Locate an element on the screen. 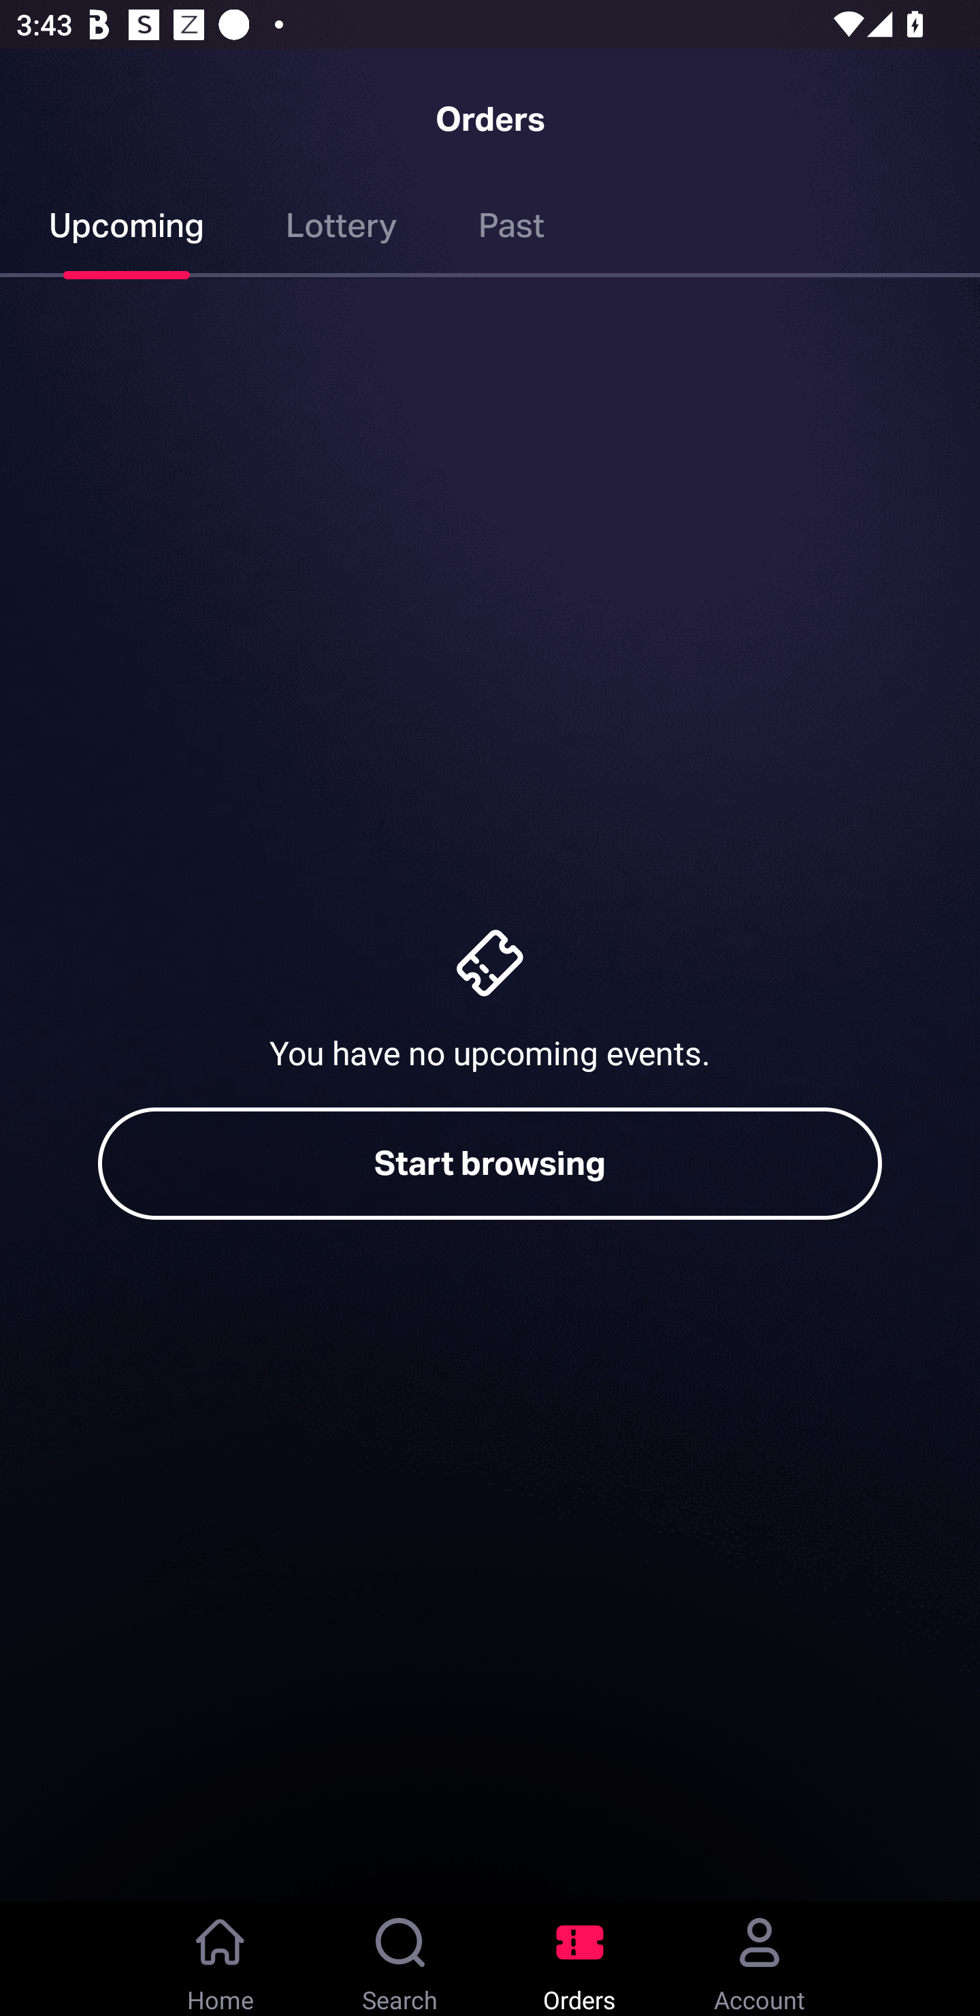 The width and height of the screenshot is (980, 2016). Past is located at coordinates (511, 230).